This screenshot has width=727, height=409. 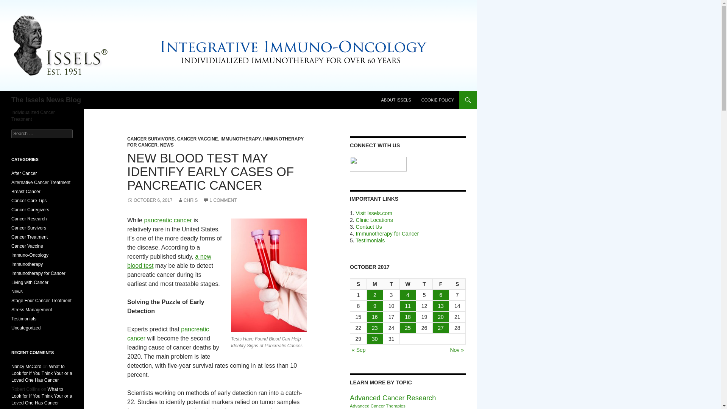 What do you see at coordinates (375, 317) in the screenshot?
I see `16` at bounding box center [375, 317].